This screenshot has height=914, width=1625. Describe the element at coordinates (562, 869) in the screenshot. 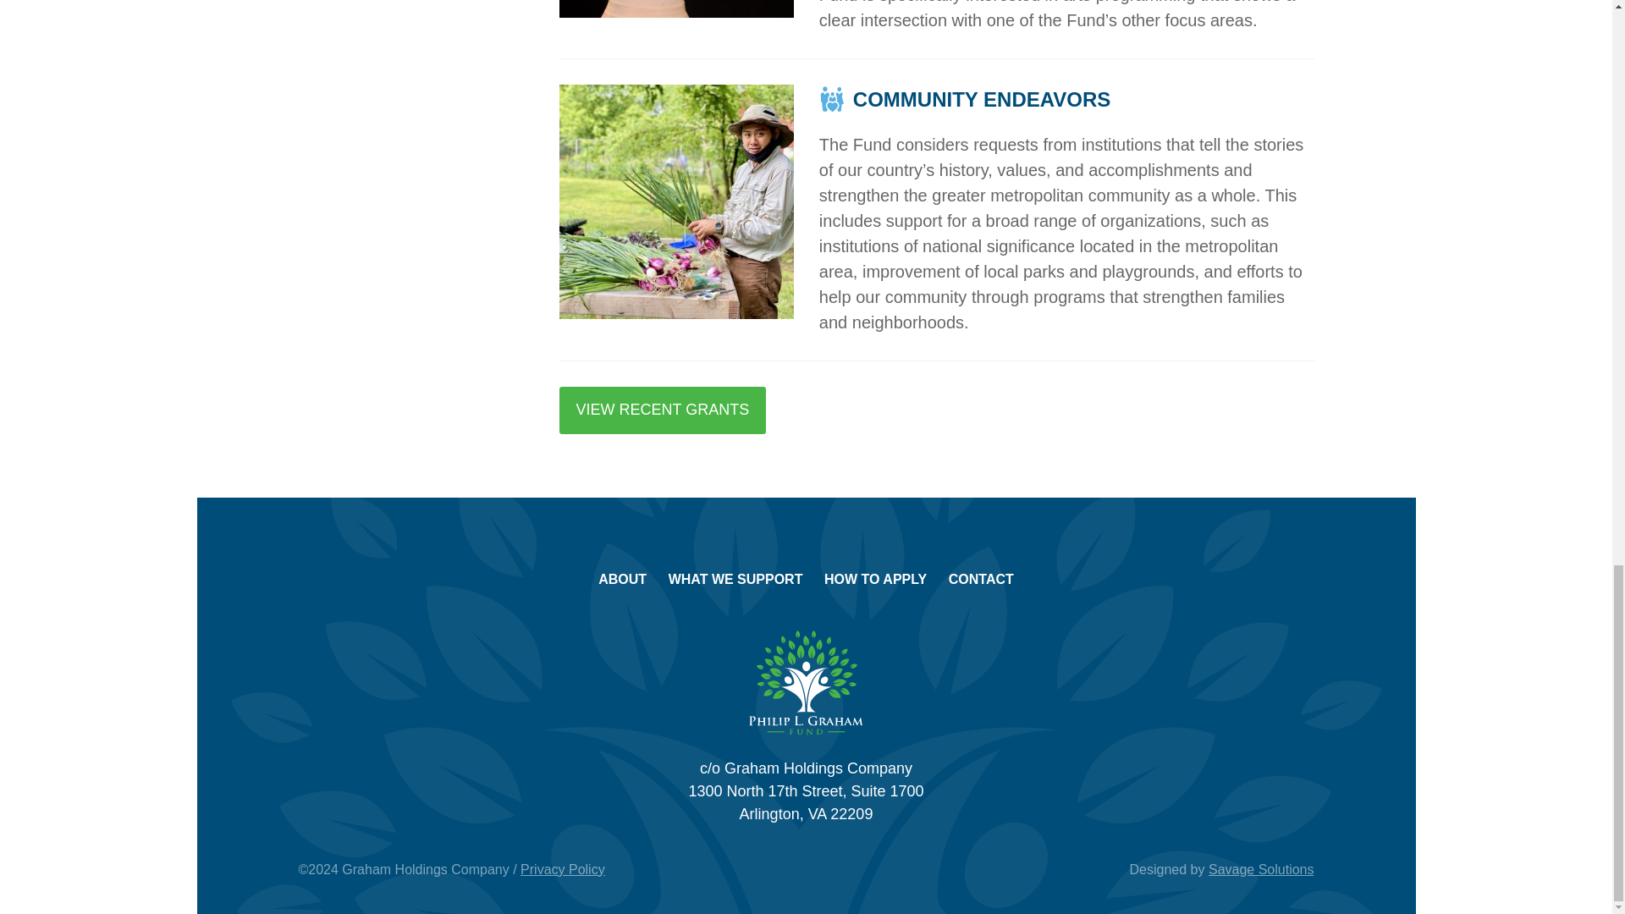

I see `Privacy Policy` at that location.